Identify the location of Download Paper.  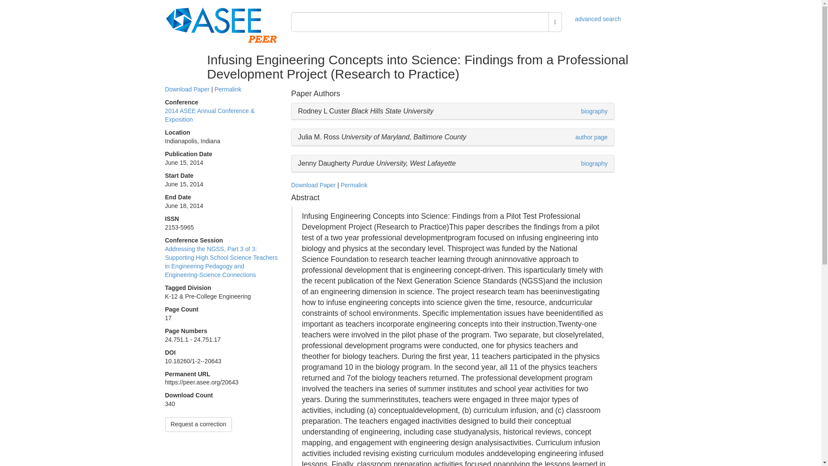
(314, 185).